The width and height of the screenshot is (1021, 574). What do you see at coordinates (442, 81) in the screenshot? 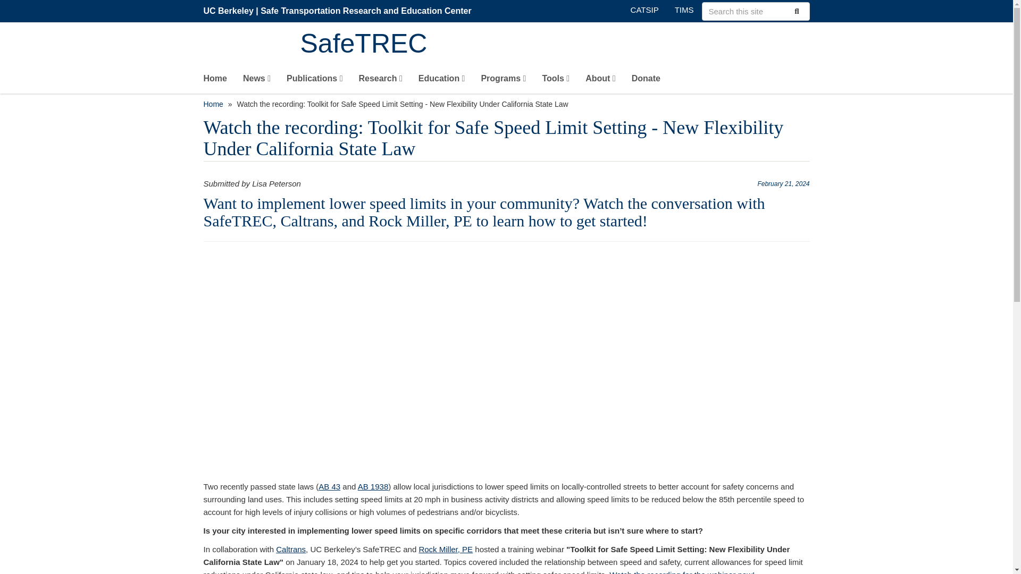
I see `Education` at bounding box center [442, 81].